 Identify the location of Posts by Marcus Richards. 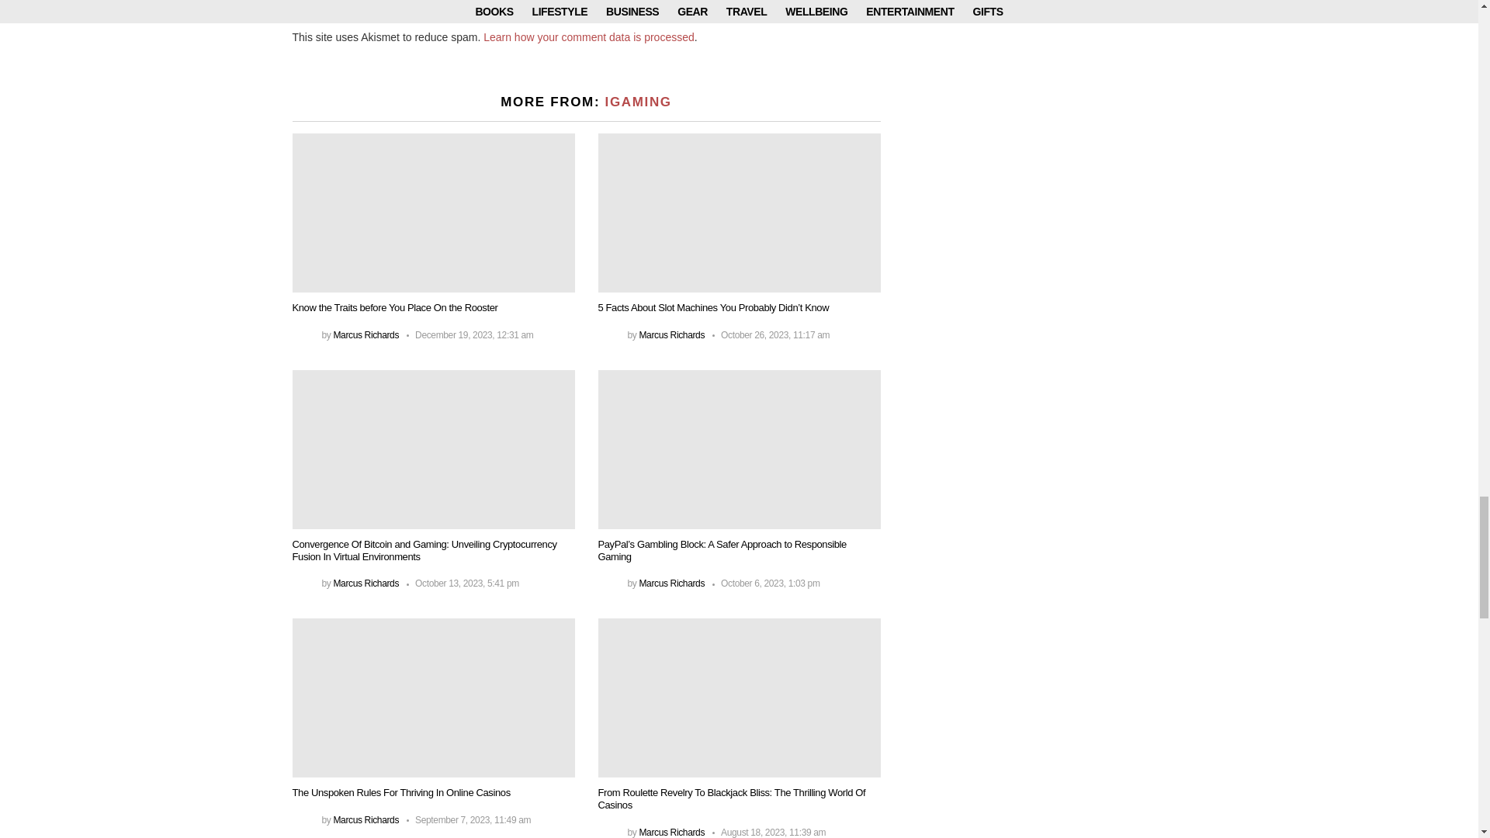
(366, 819).